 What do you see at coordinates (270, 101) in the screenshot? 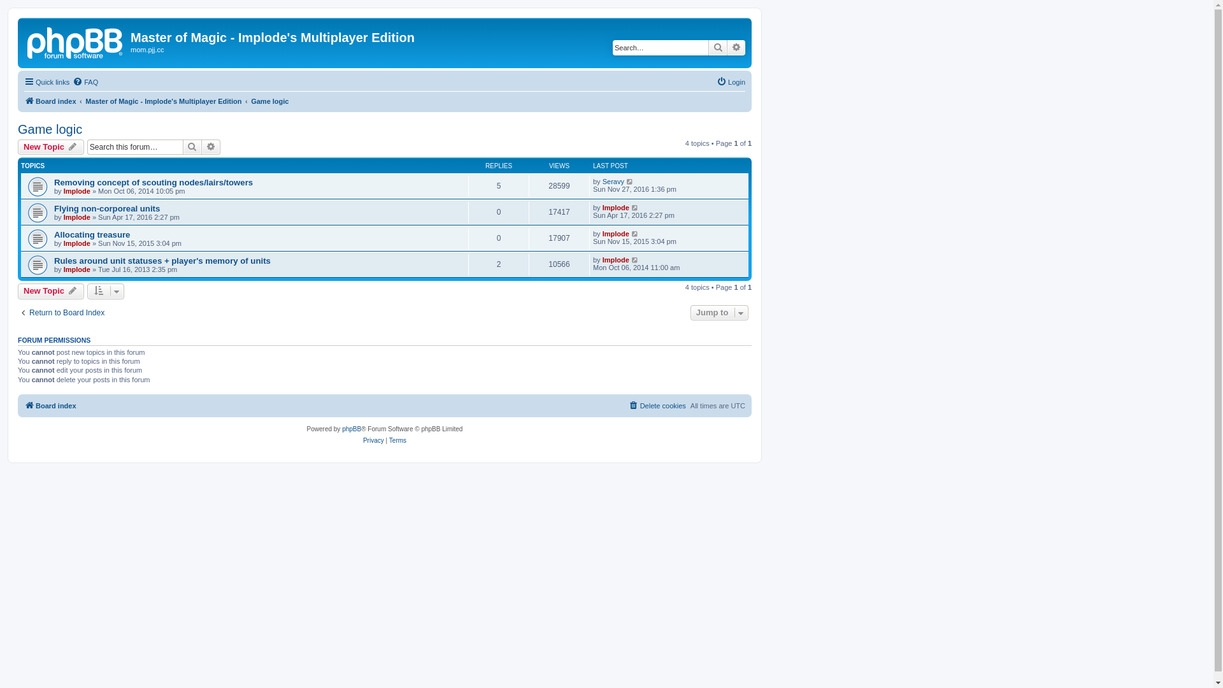
I see `Game logic` at bounding box center [270, 101].